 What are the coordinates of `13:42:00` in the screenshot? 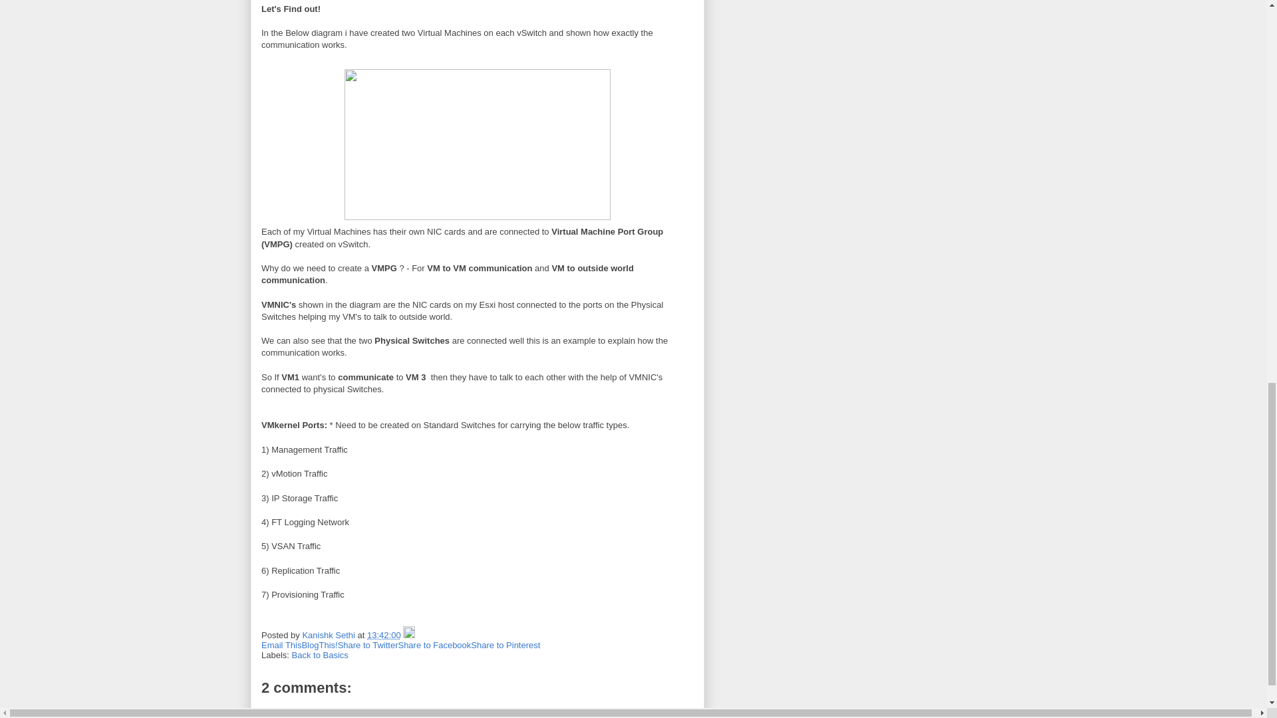 It's located at (384, 636).